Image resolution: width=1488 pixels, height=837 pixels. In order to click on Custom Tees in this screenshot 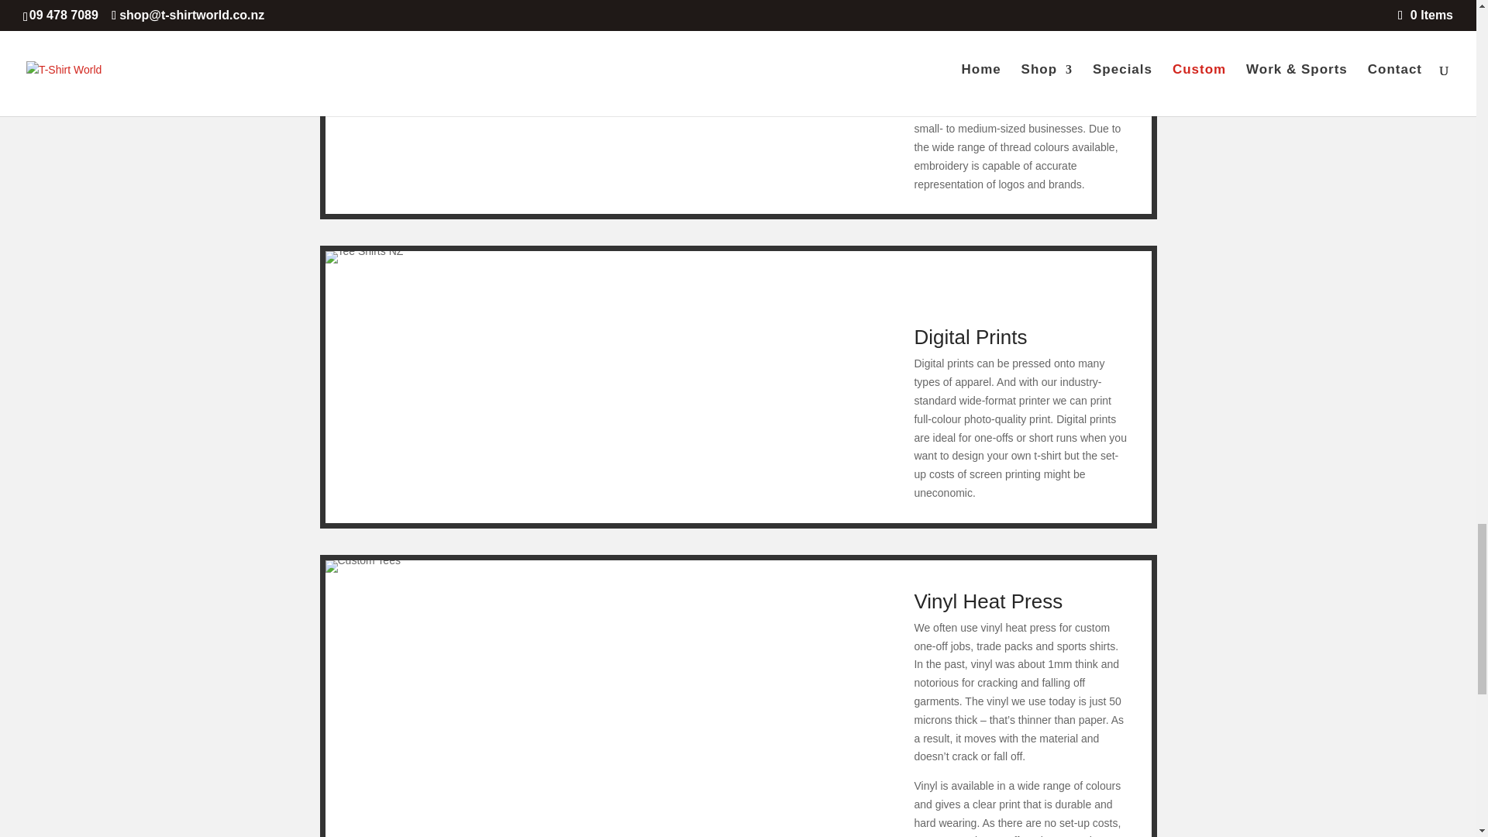, I will do `click(363, 566)`.